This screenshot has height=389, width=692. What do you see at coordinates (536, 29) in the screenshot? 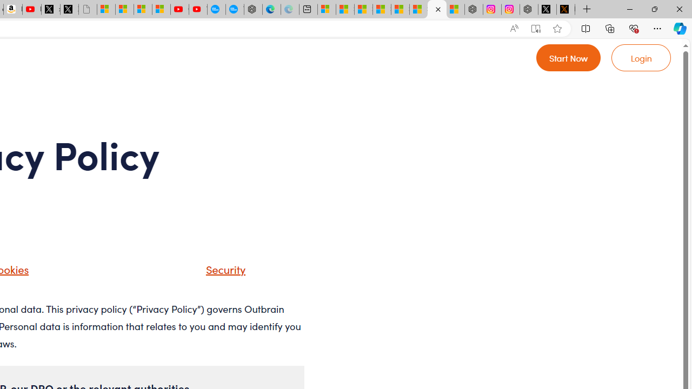
I see `Enter Immersive Reader (F9)` at bounding box center [536, 29].